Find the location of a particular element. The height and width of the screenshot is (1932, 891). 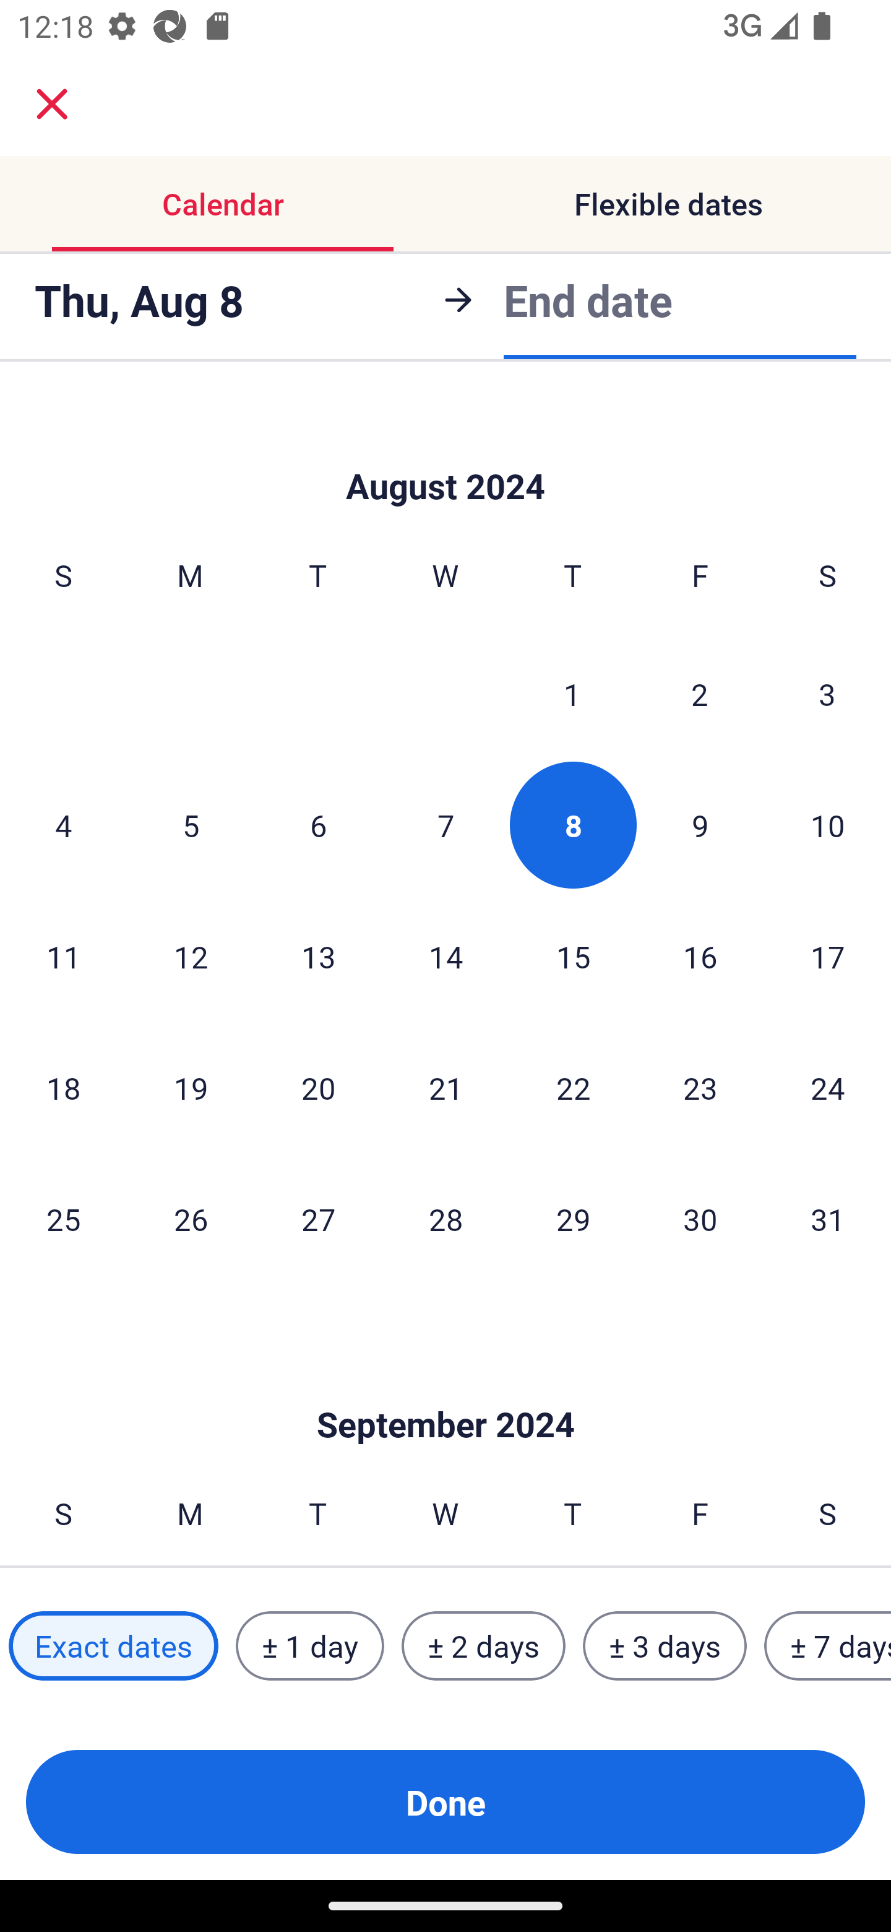

31 Saturday, August 31, 2024 is located at coordinates (828, 1219).